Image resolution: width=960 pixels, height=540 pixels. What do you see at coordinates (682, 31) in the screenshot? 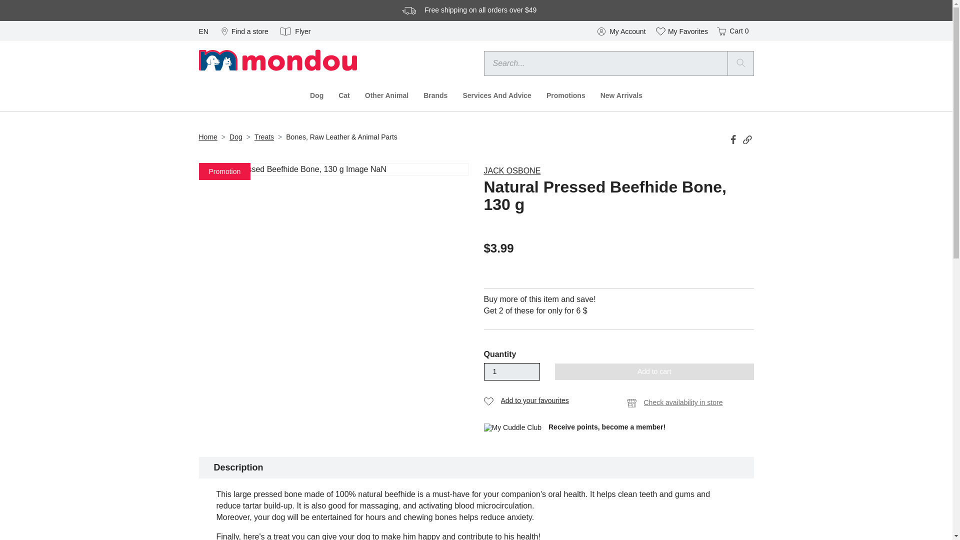
I see `My Favorites` at bounding box center [682, 31].